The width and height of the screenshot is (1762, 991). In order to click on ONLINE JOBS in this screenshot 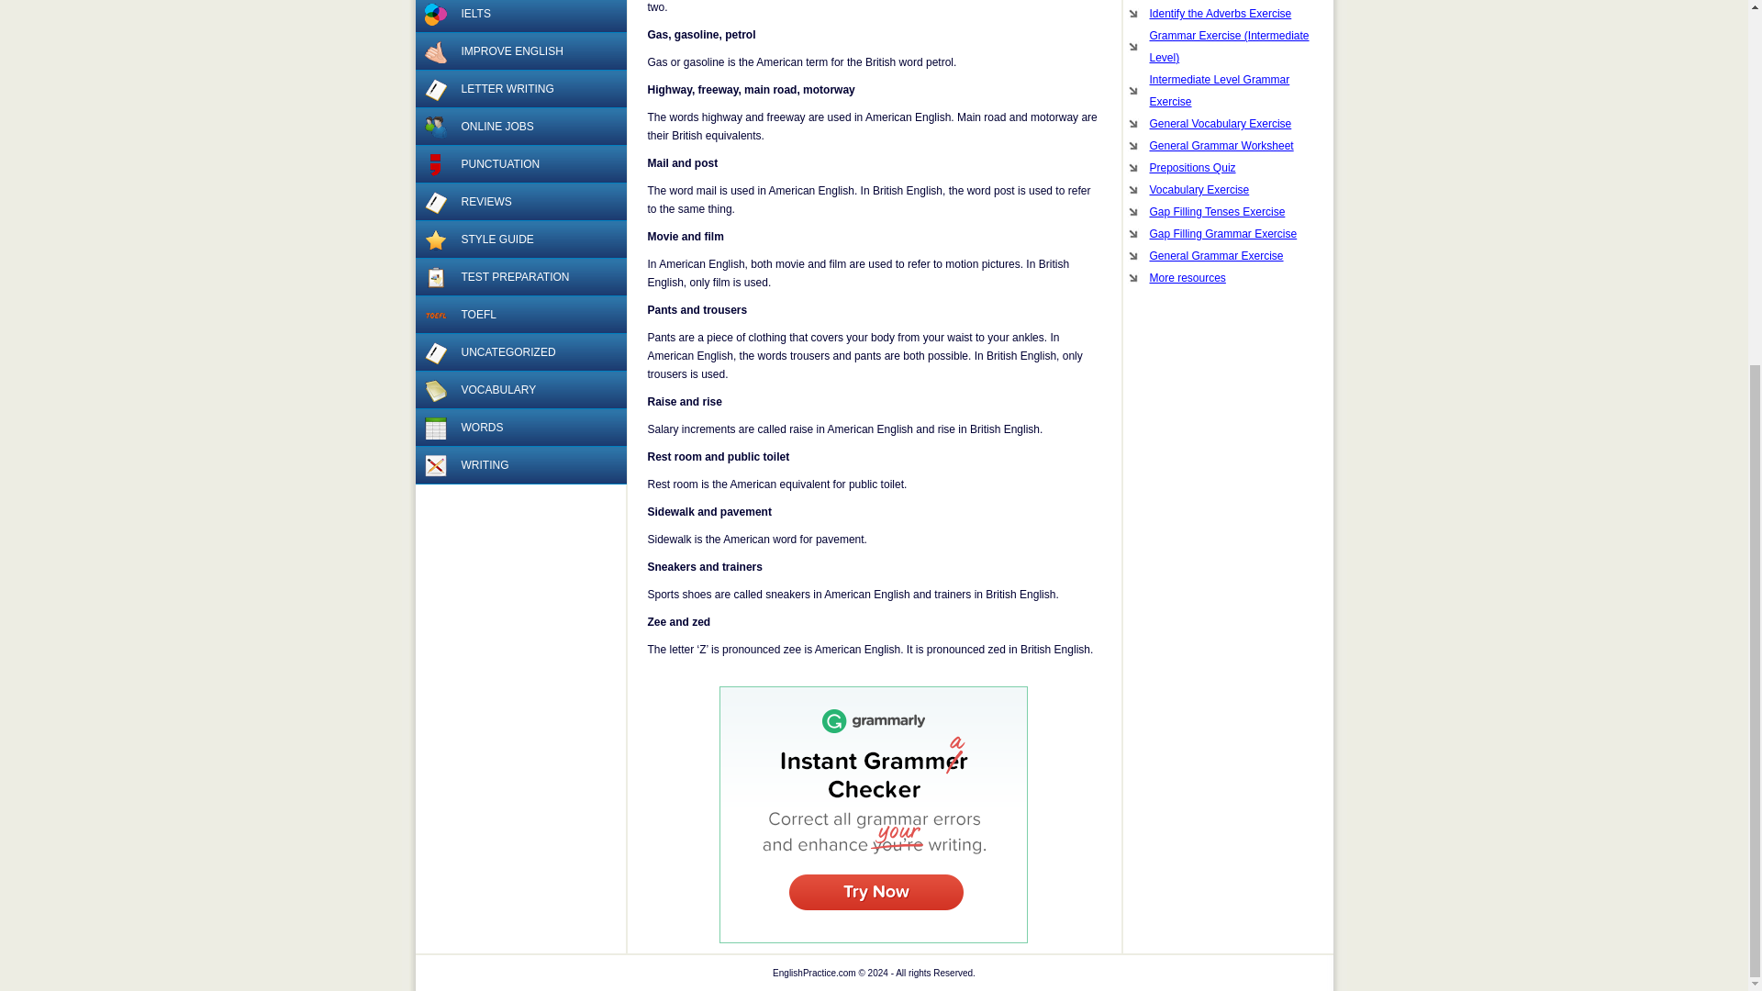, I will do `click(519, 127)`.